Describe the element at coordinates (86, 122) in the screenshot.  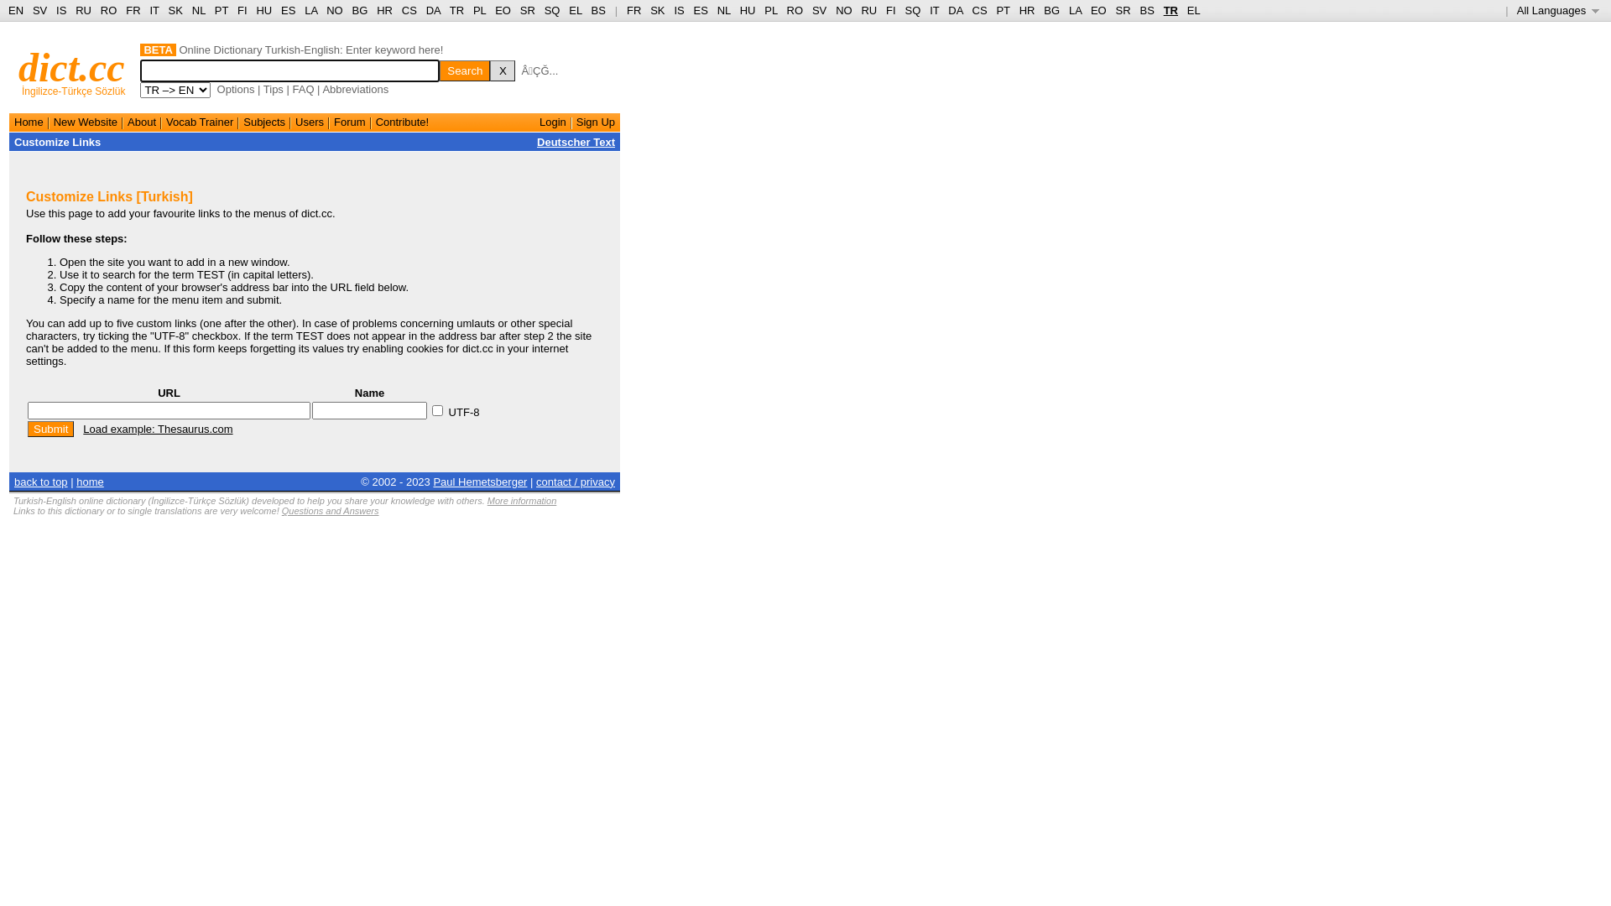
I see `New Website` at that location.